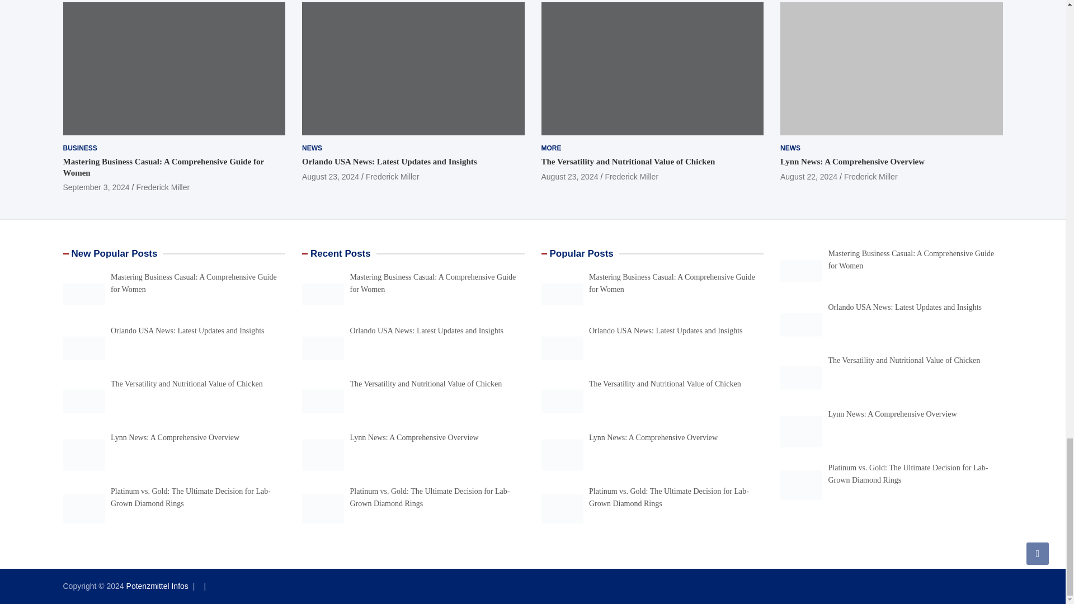  Describe the element at coordinates (330, 177) in the screenshot. I see `Orlando USA News: Latest Updates and Insights` at that location.